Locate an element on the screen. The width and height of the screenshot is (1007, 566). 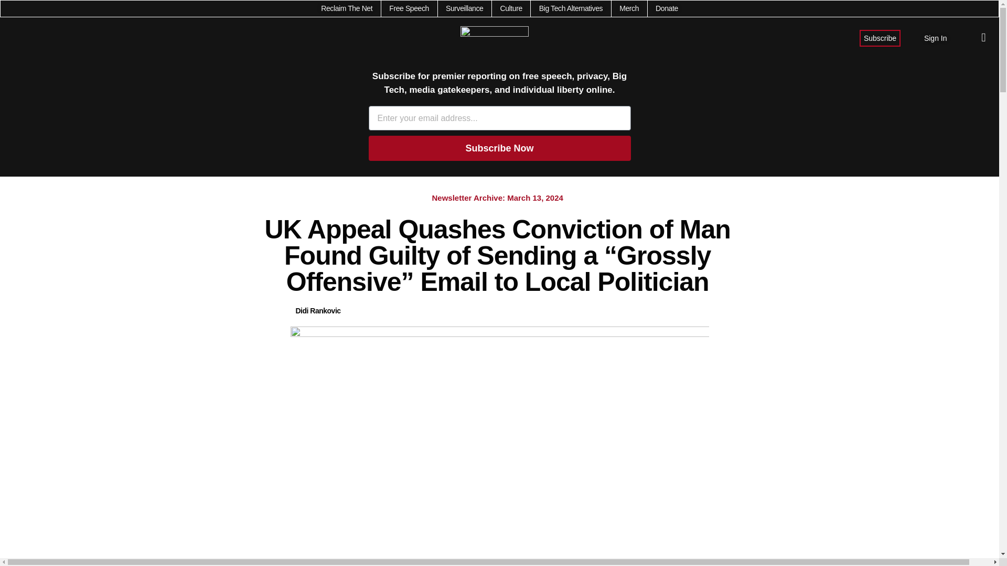
Surveillance is located at coordinates (465, 8).